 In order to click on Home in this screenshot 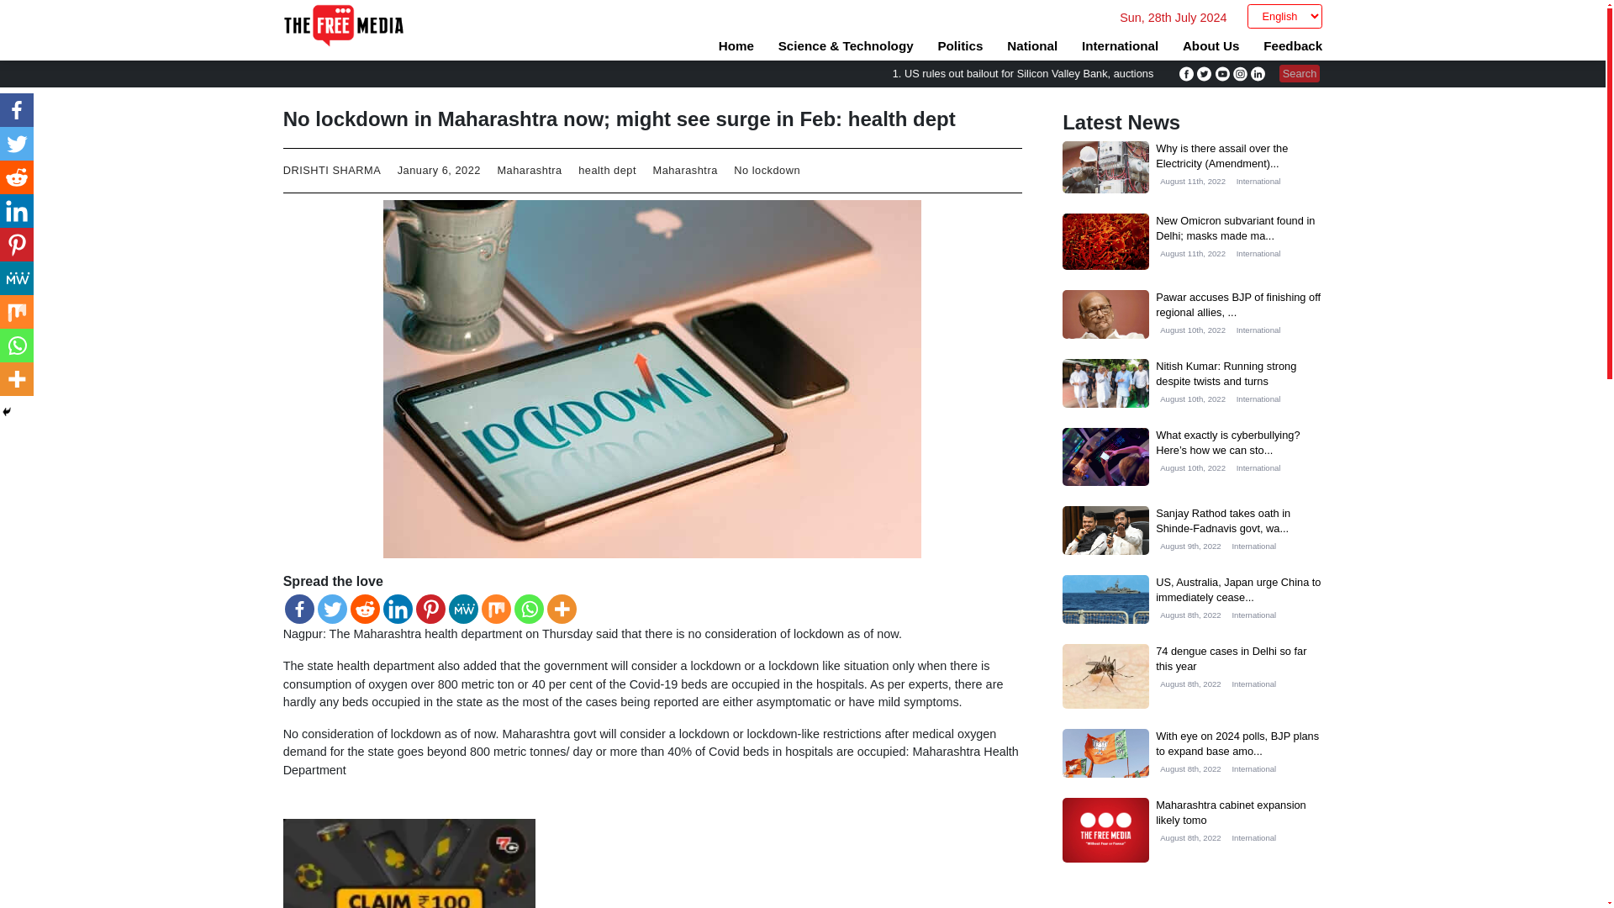, I will do `click(736, 45)`.